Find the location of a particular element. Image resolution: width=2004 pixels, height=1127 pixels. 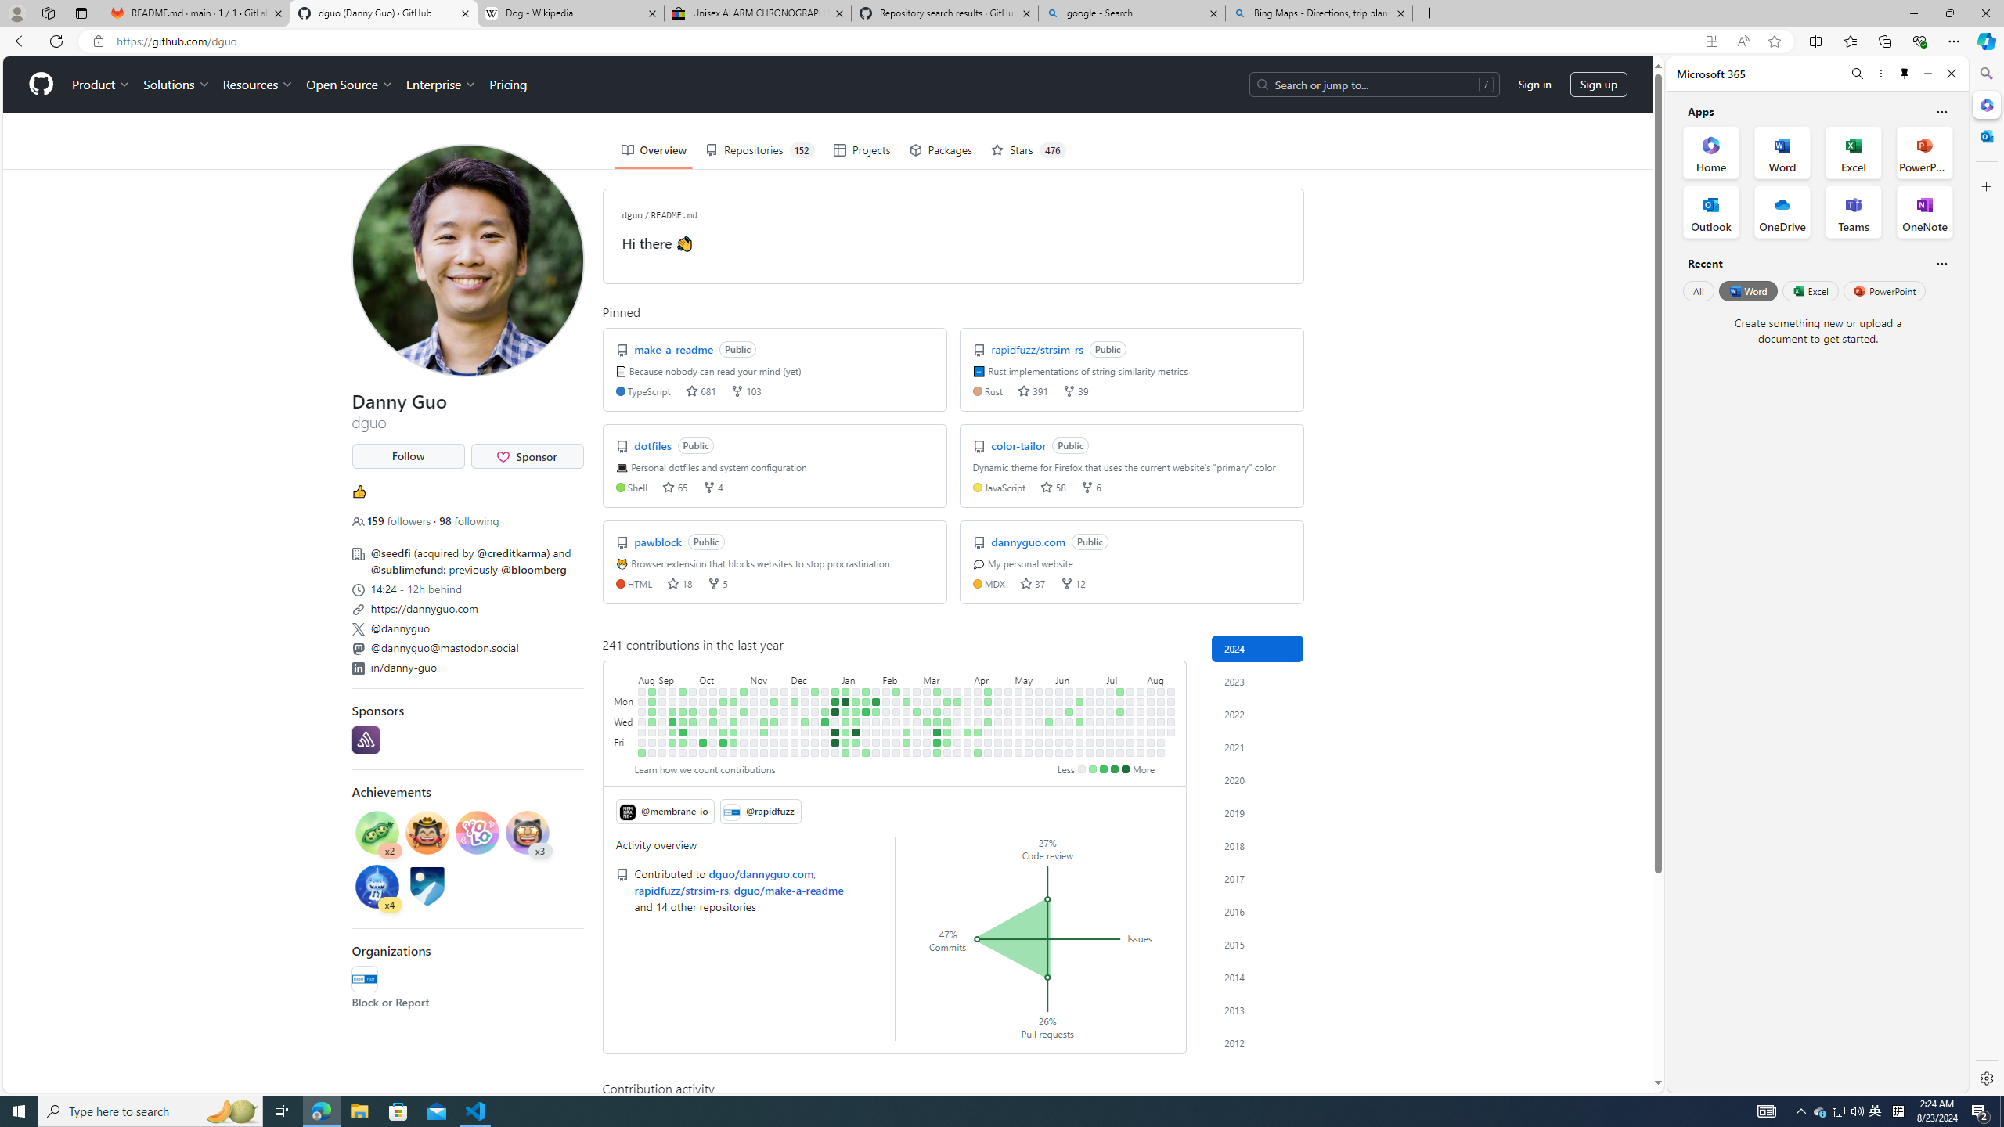

No contributions on July 24th. is located at coordinates (1130, 722).